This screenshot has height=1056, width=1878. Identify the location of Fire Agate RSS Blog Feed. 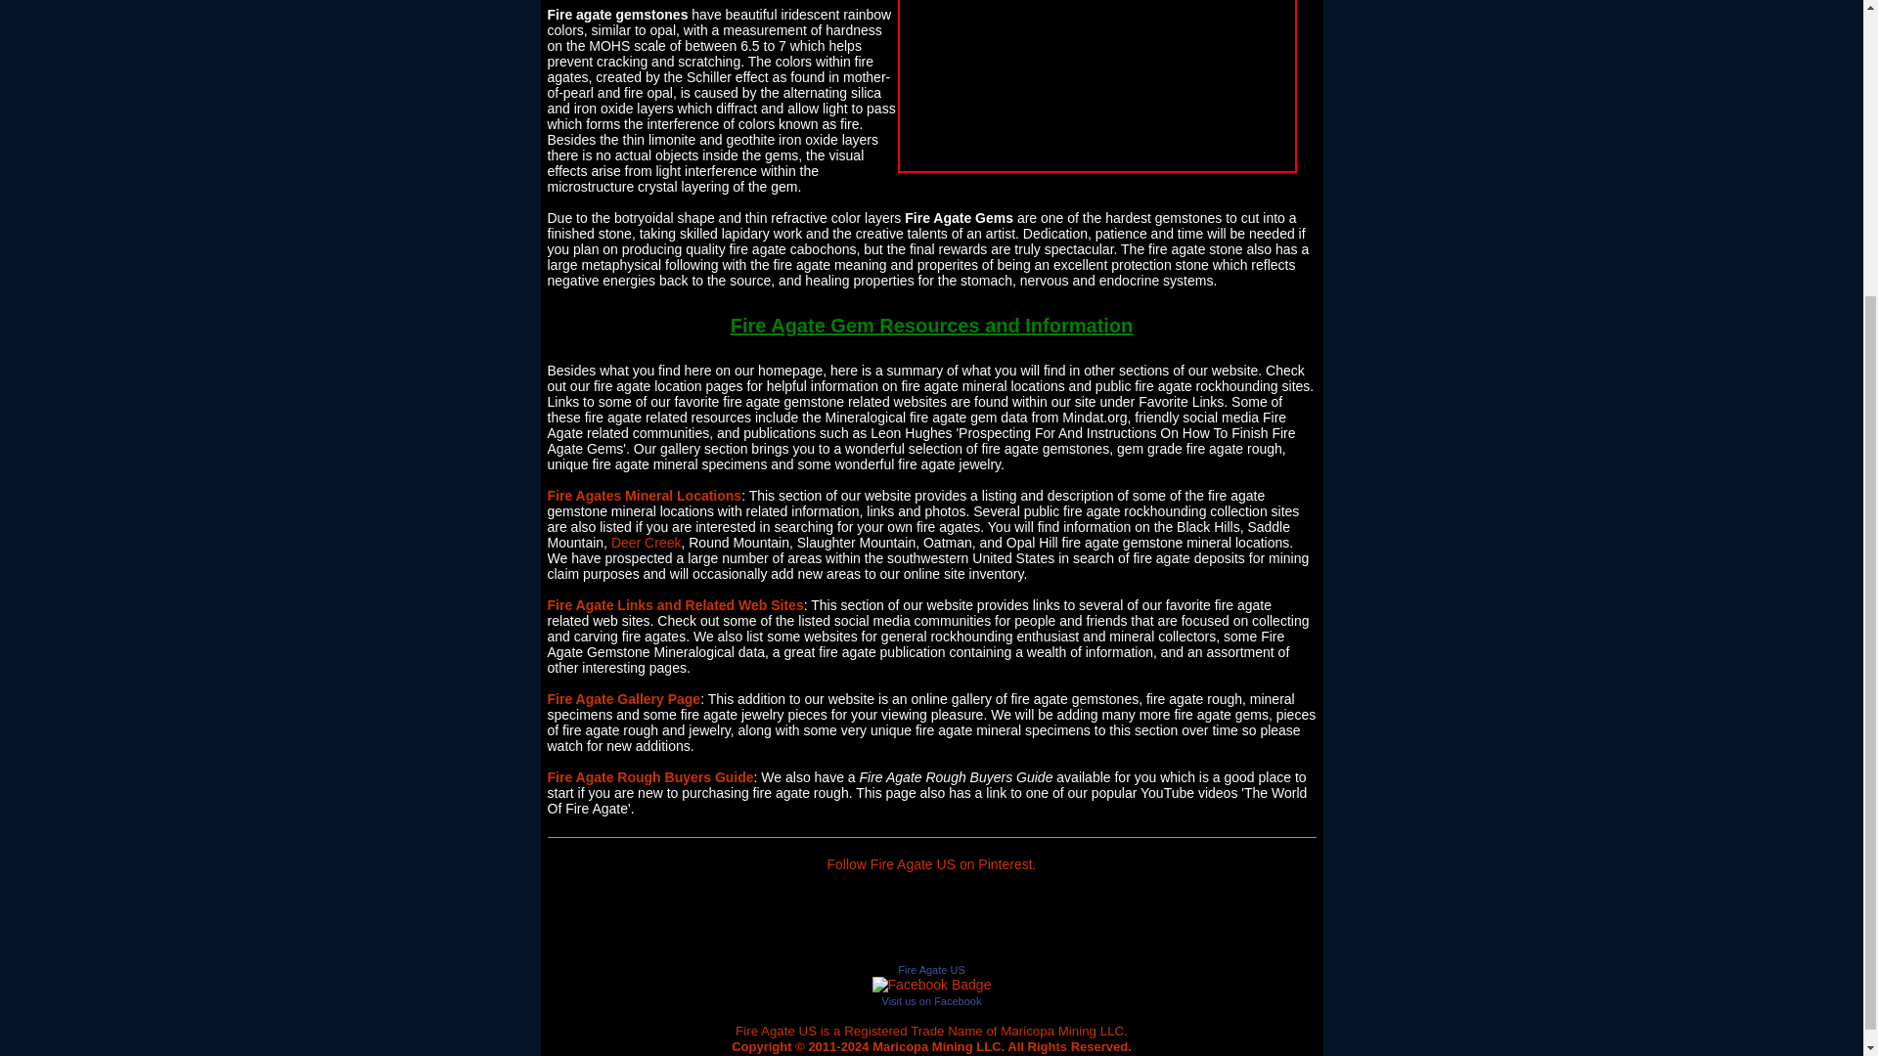
(869, 921).